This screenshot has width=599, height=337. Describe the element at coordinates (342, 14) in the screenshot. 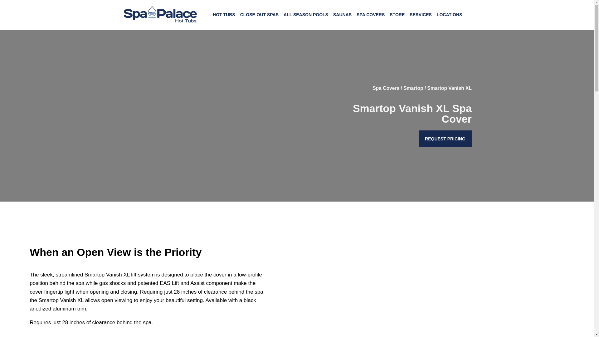

I see `SAUNAS` at that location.